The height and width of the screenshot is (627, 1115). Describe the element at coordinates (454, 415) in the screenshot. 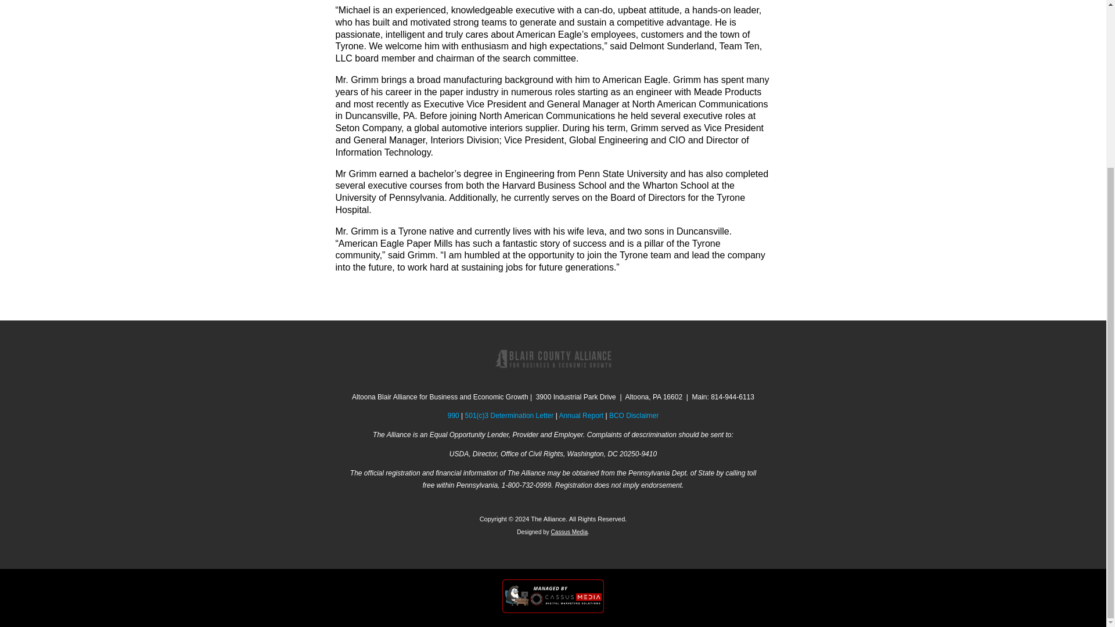

I see `990` at that location.